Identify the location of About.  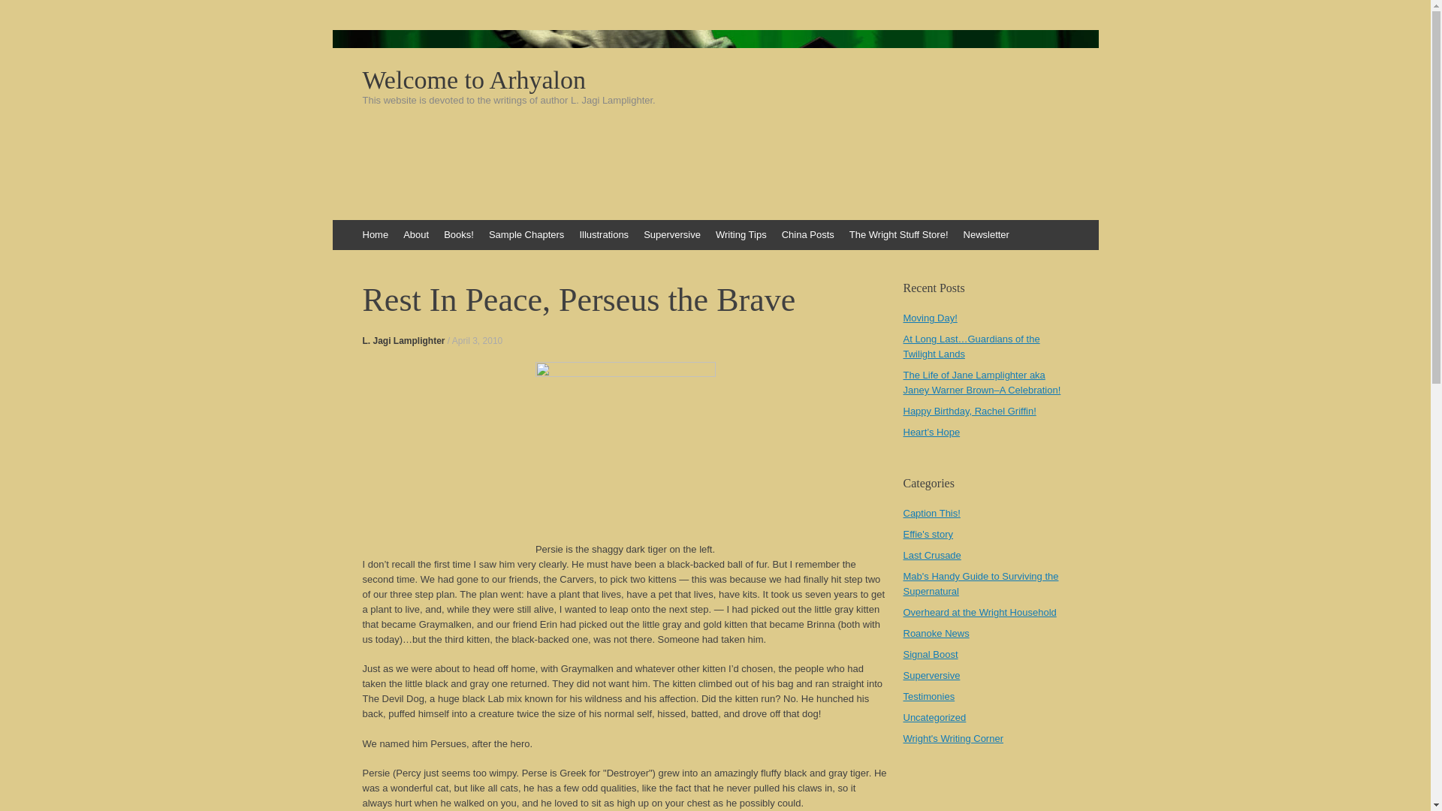
(416, 234).